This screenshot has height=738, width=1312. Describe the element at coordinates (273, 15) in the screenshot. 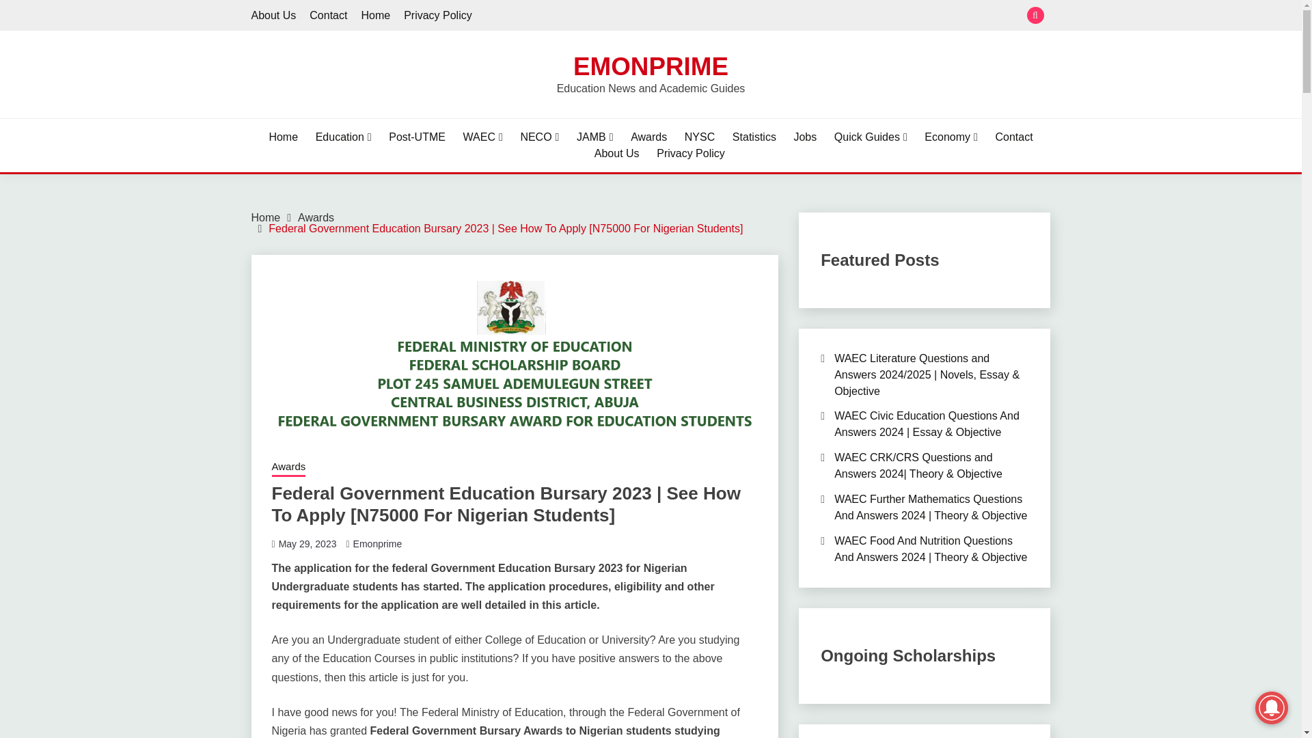

I see `About Us` at that location.